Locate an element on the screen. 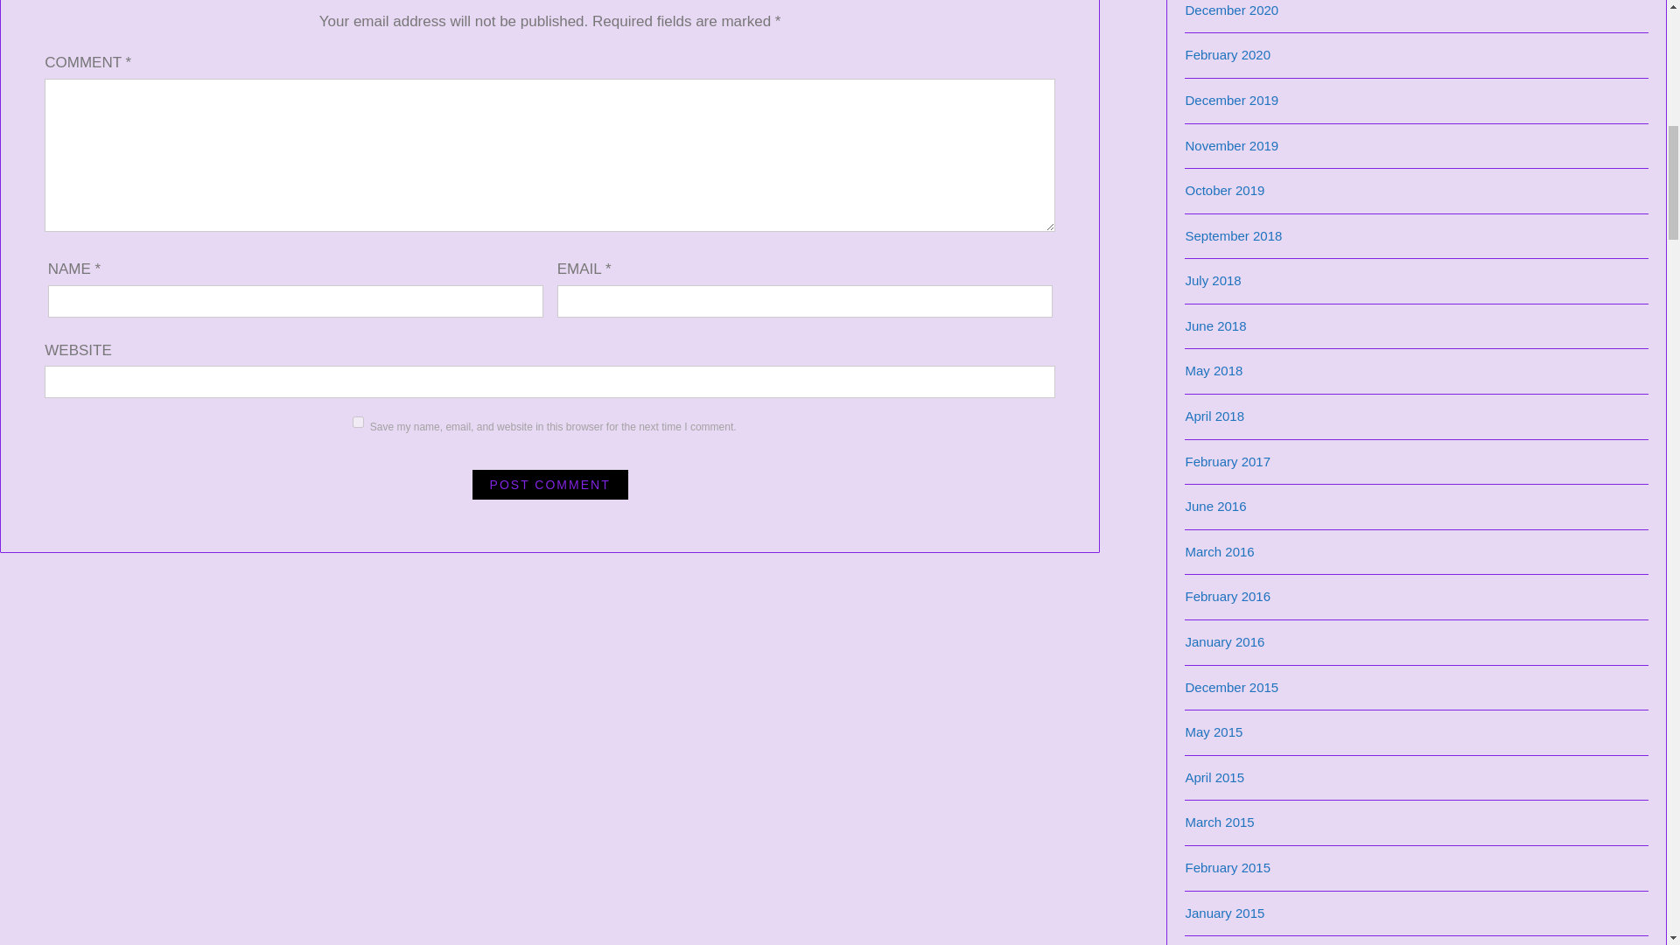 Image resolution: width=1680 pixels, height=945 pixels. December 2020 is located at coordinates (1231, 10).